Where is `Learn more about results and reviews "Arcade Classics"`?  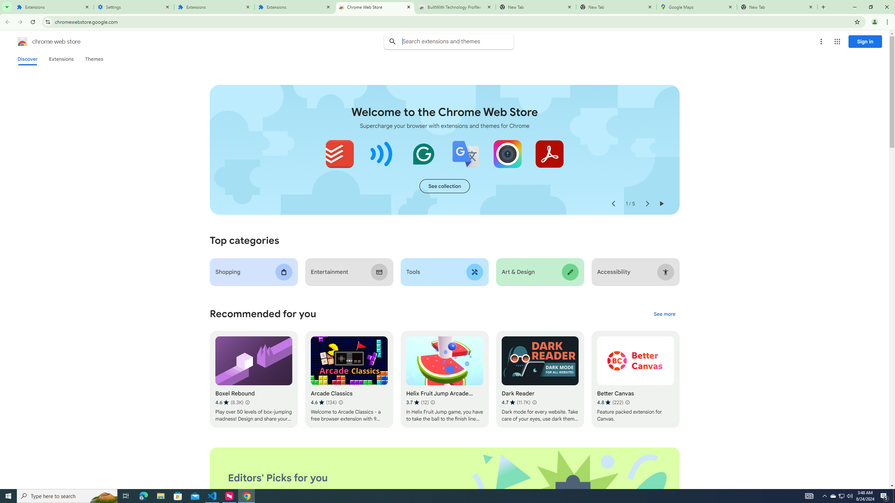 Learn more about results and reviews "Arcade Classics" is located at coordinates (341, 402).